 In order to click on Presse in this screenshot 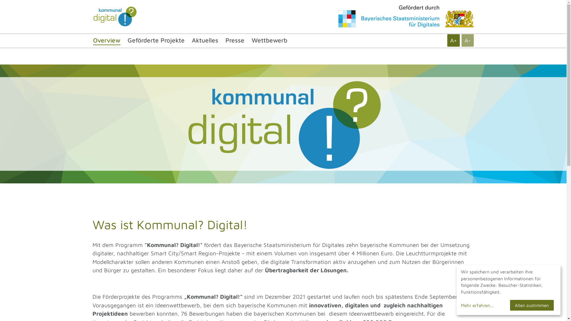, I will do `click(235, 40)`.